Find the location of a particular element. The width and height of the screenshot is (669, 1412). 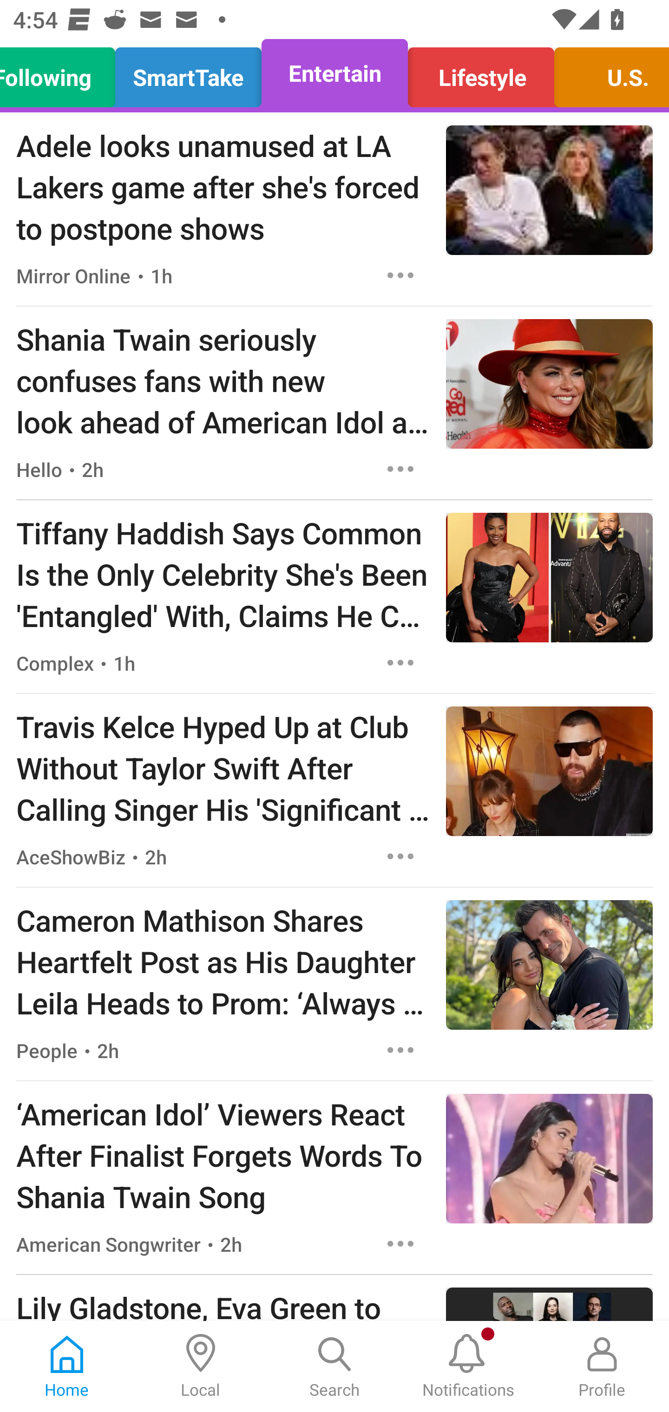

Options is located at coordinates (400, 468).